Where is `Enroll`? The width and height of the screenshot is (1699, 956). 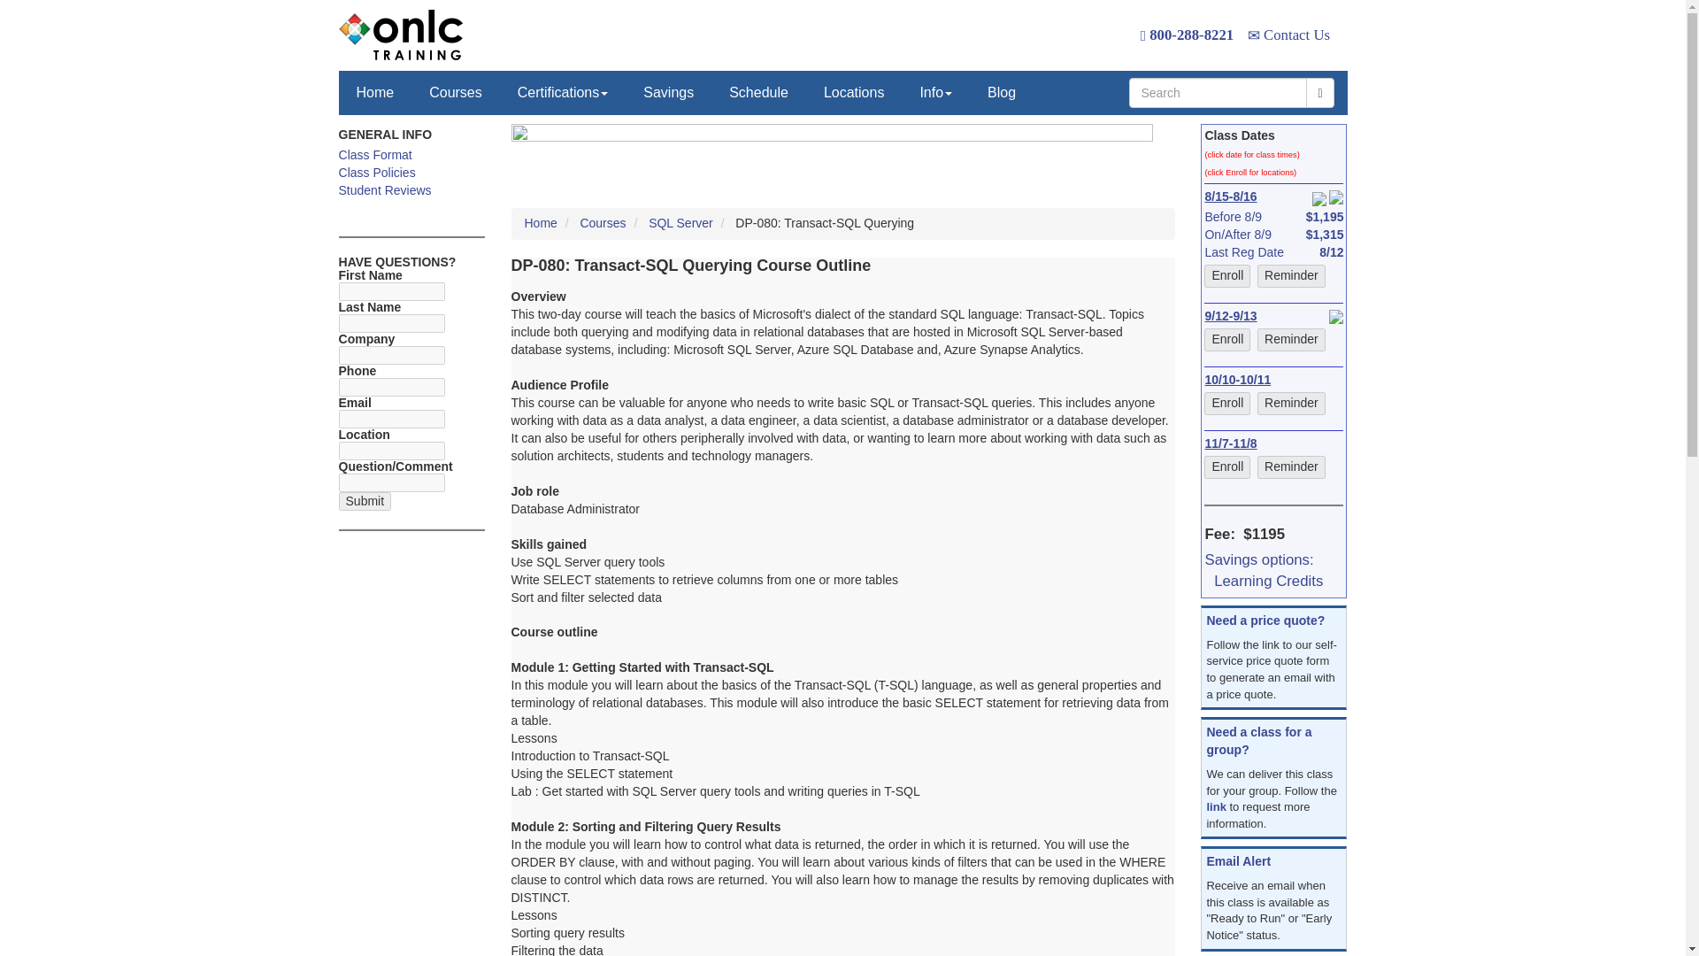
Enroll is located at coordinates (1227, 467).